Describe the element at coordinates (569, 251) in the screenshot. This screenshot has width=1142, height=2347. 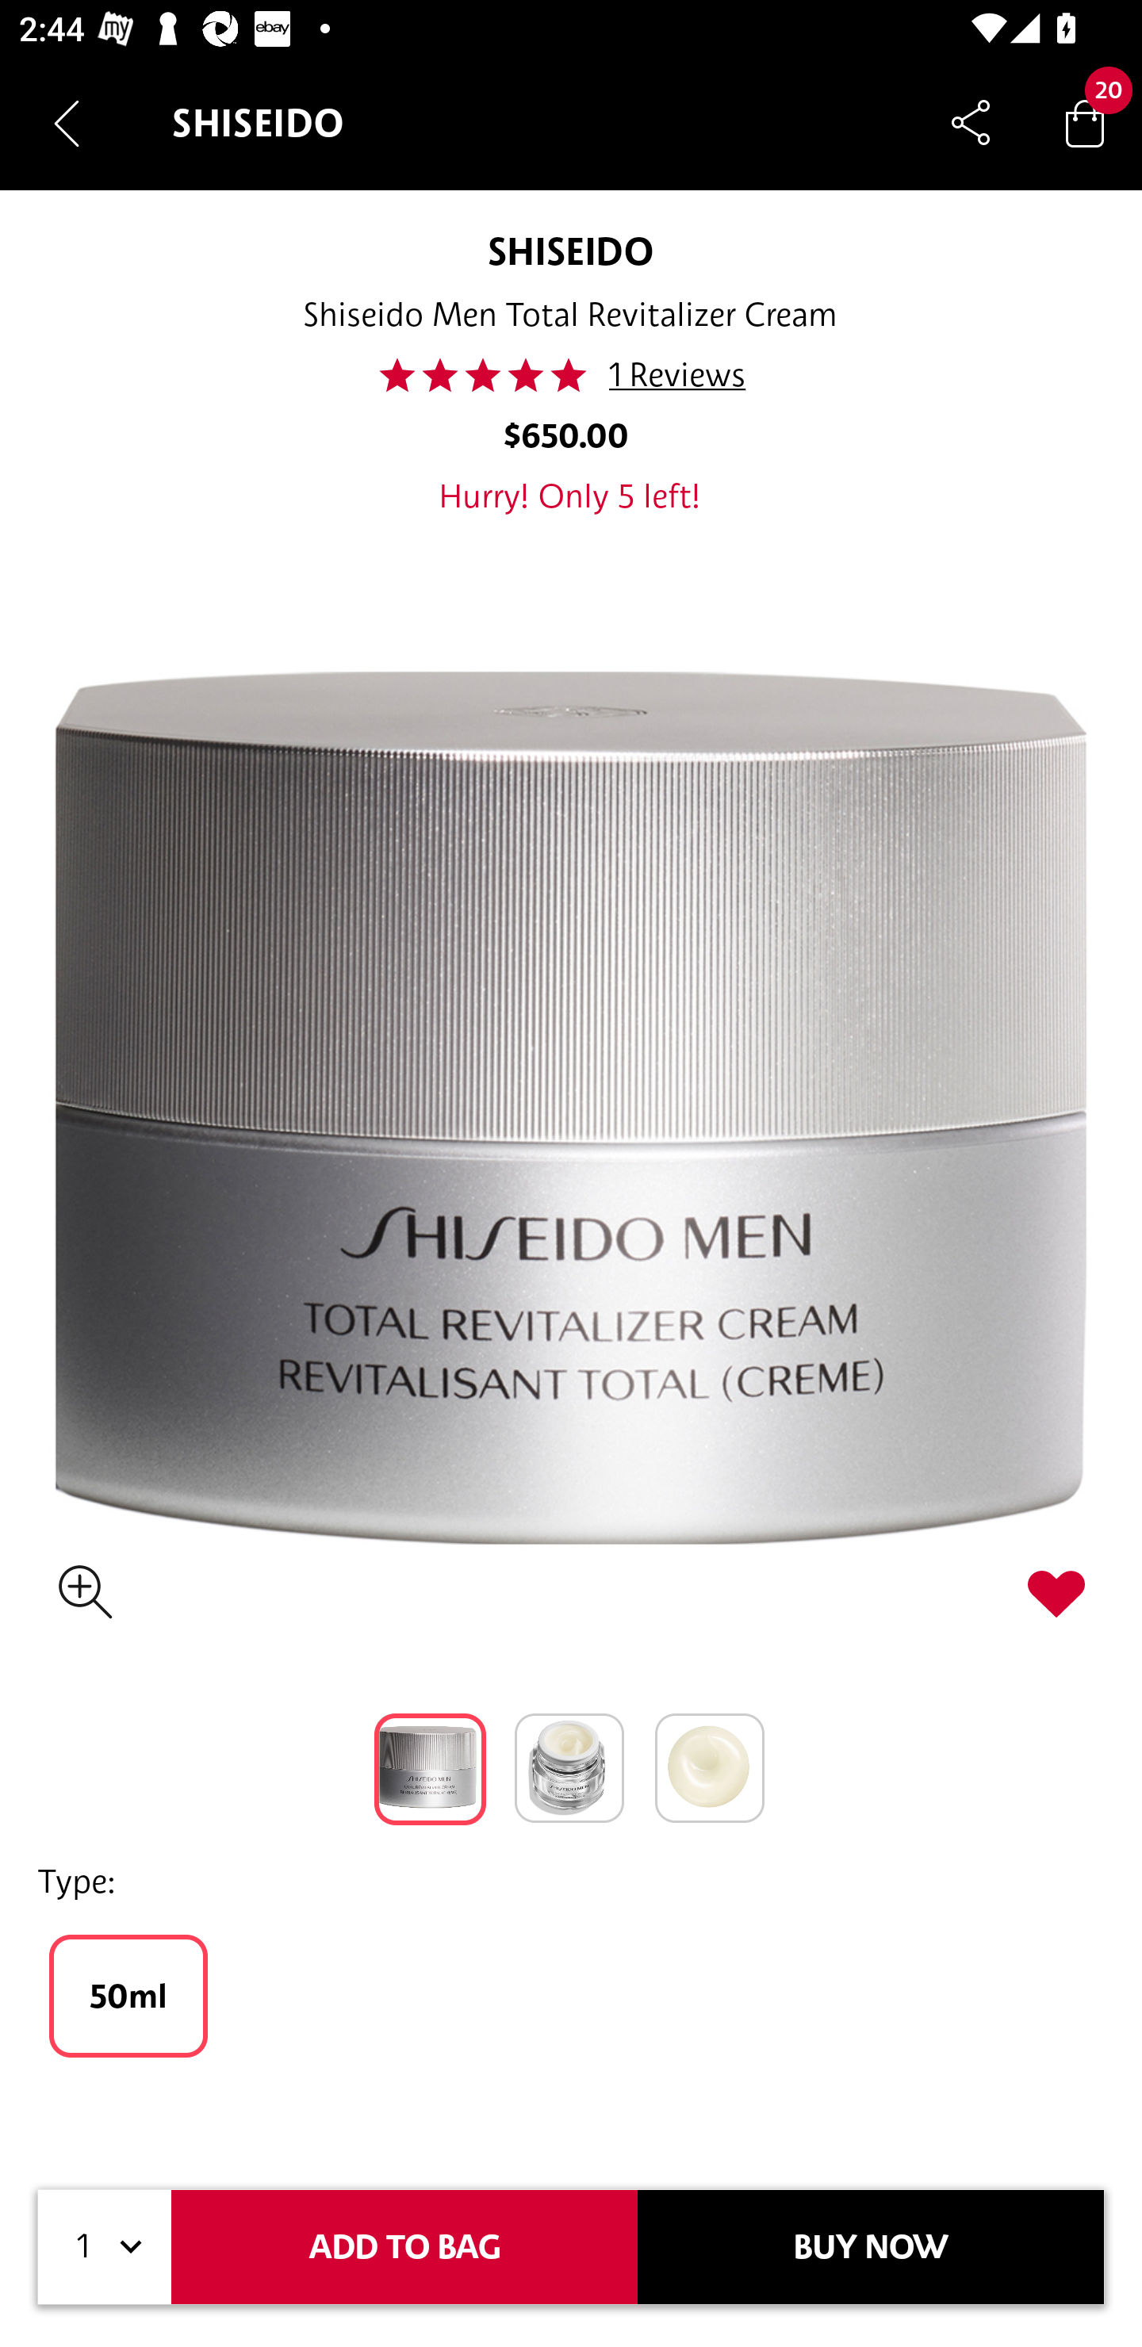
I see `SHISEIDO` at that location.